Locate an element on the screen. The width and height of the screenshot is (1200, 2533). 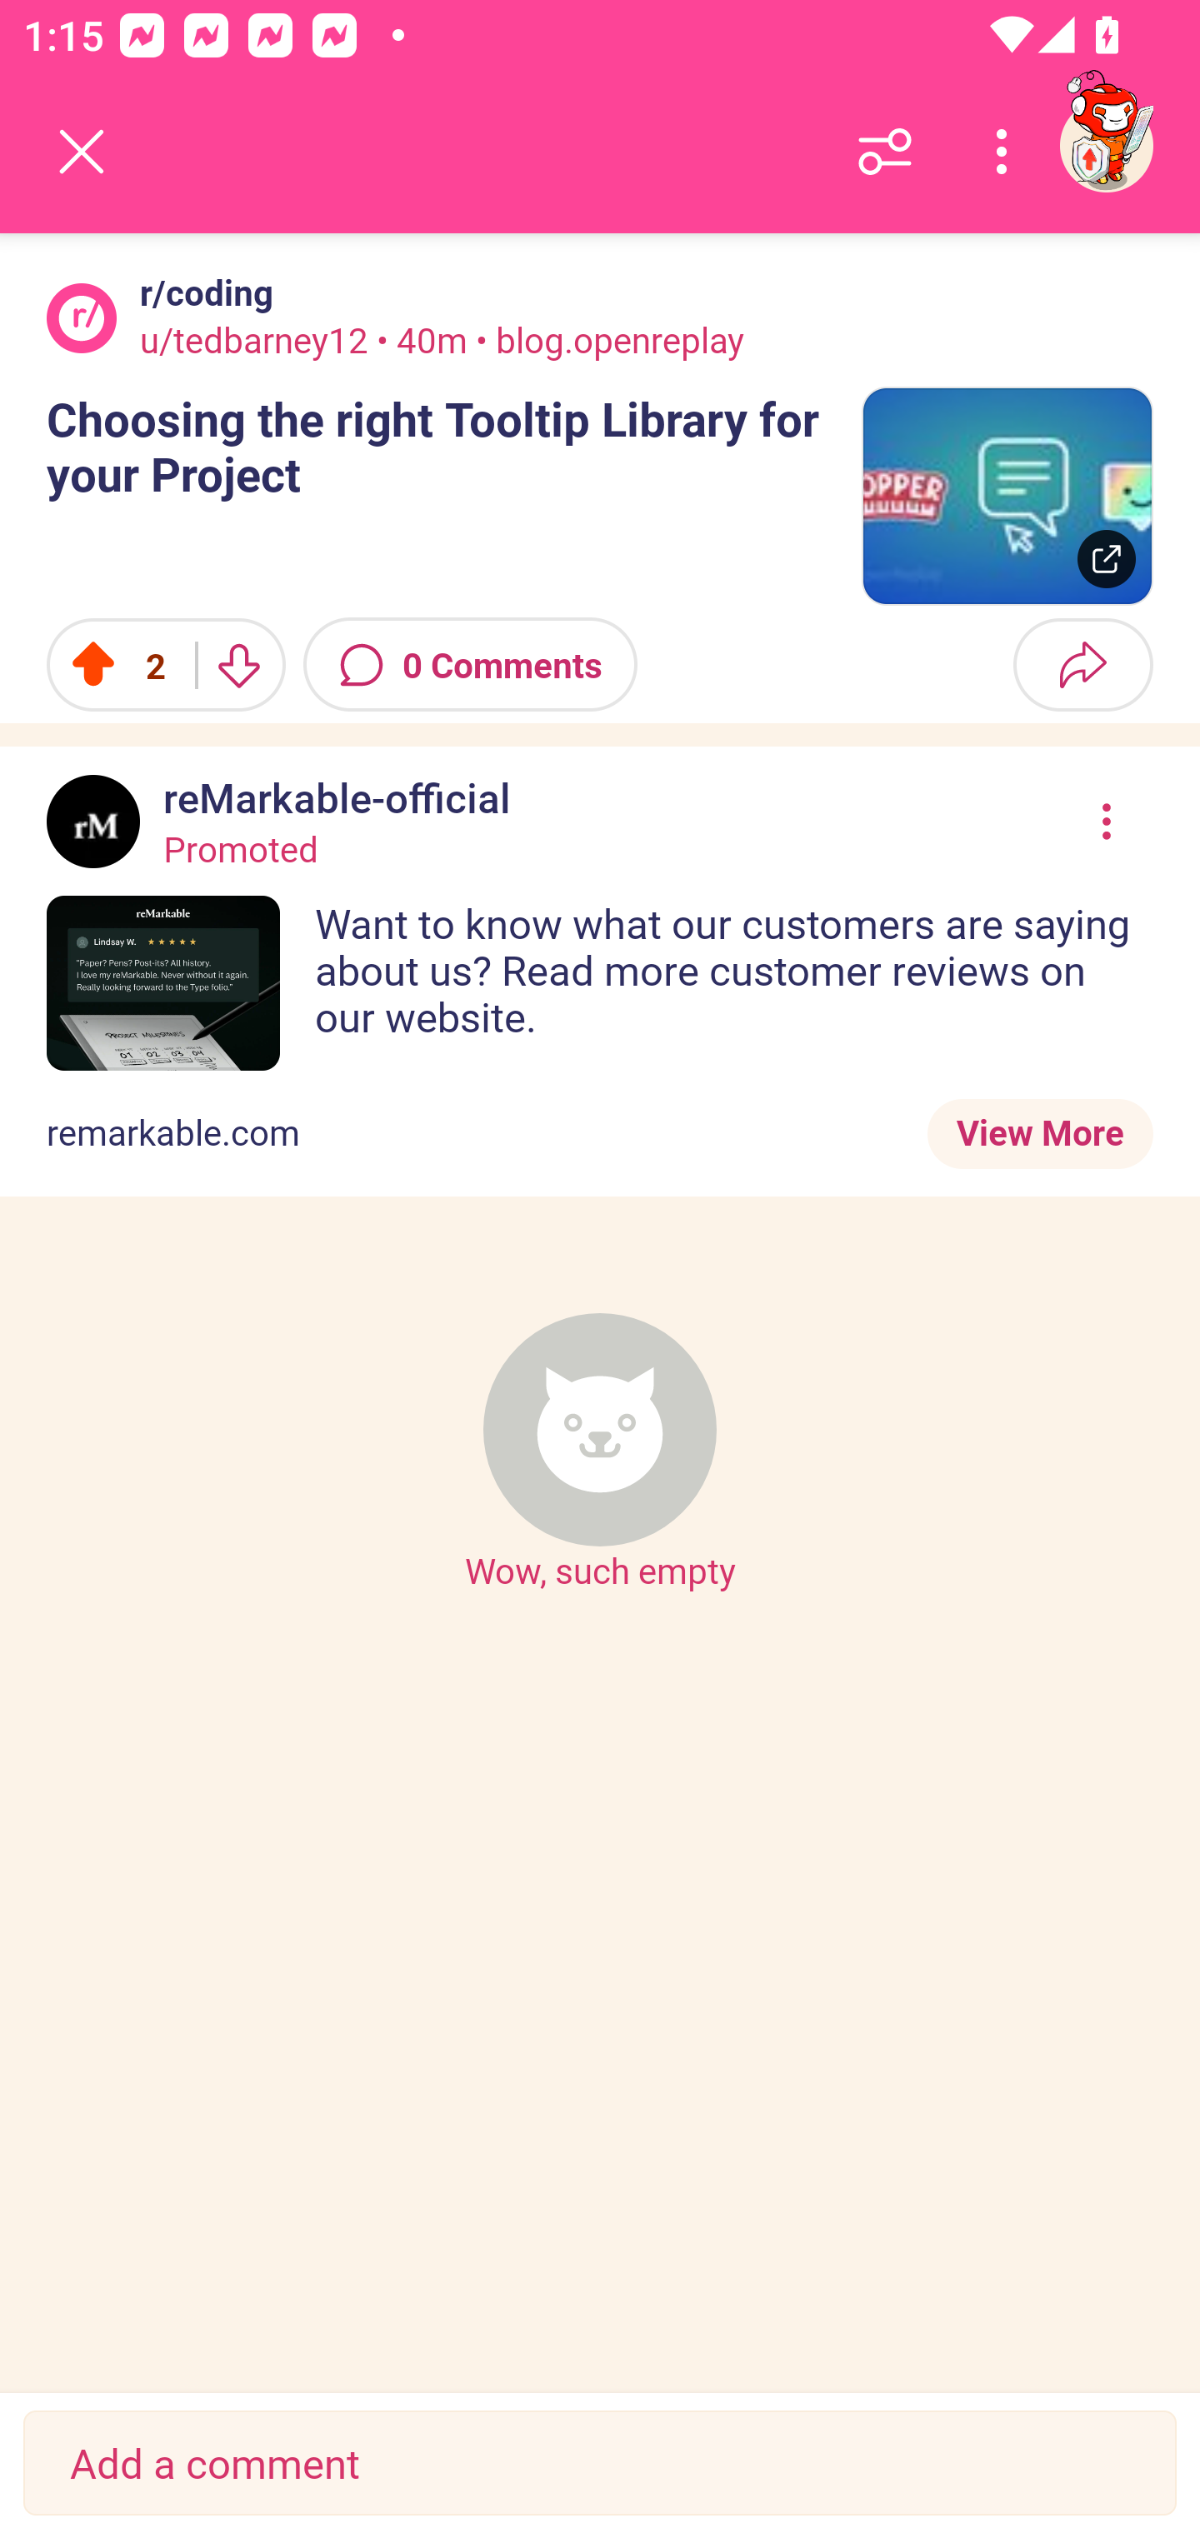
TestAppium002 account is located at coordinates (1106, 145).